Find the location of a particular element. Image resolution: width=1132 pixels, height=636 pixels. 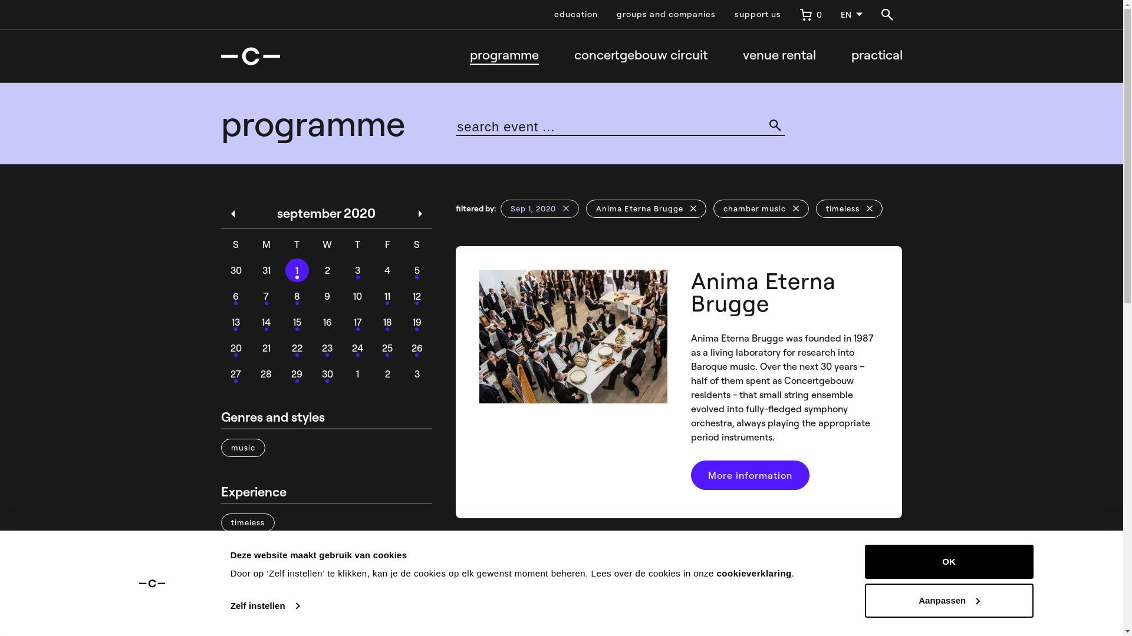

music is located at coordinates (243, 446).